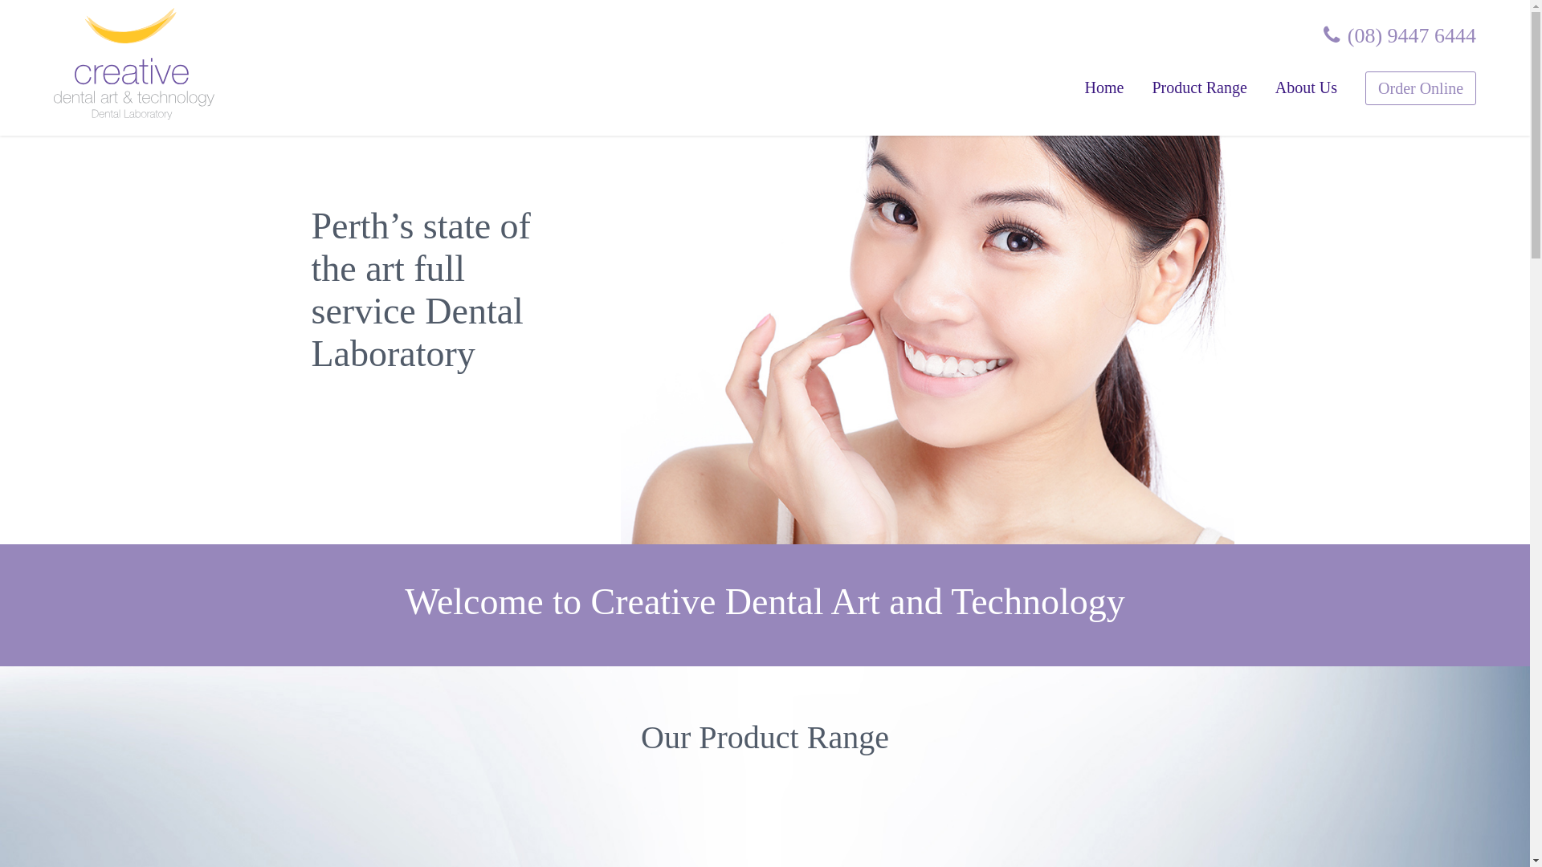  What do you see at coordinates (1421, 88) in the screenshot?
I see `Order Online` at bounding box center [1421, 88].